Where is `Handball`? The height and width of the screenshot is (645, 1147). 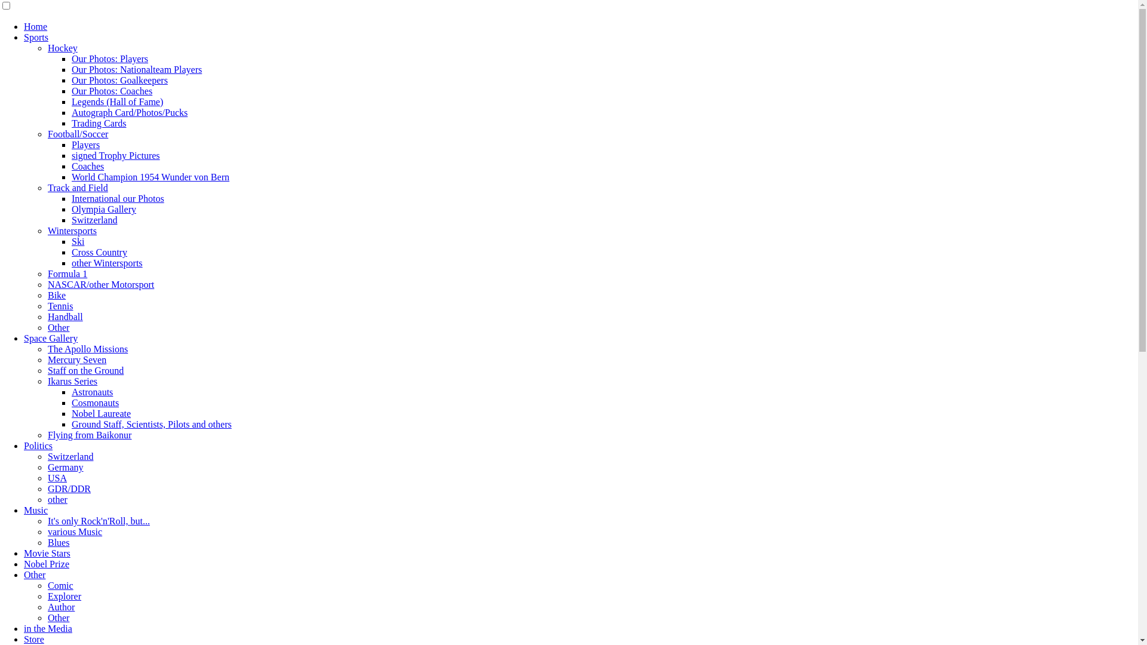 Handball is located at coordinates (66, 317).